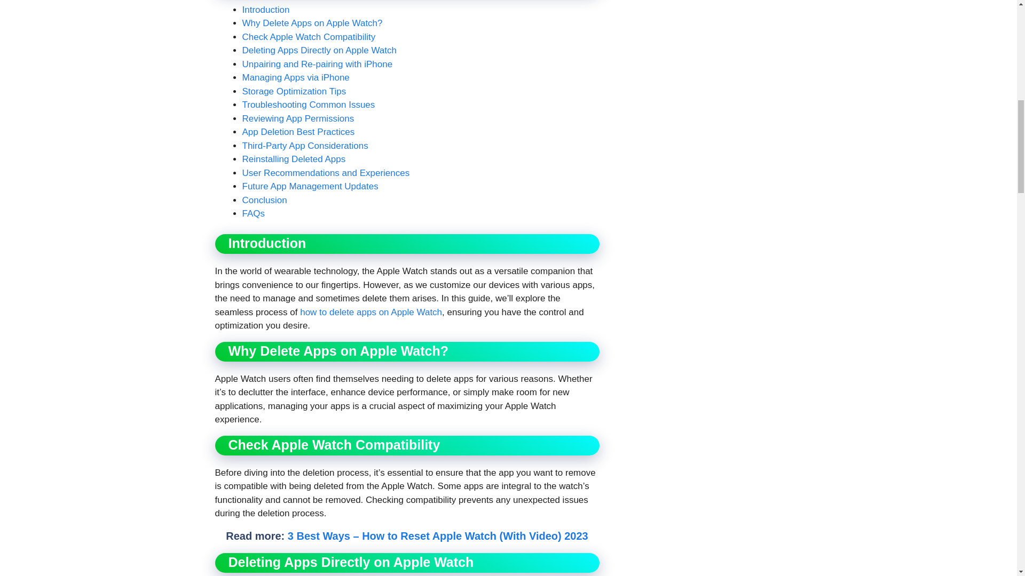  I want to click on Troubleshooting Common Issues, so click(309, 105).